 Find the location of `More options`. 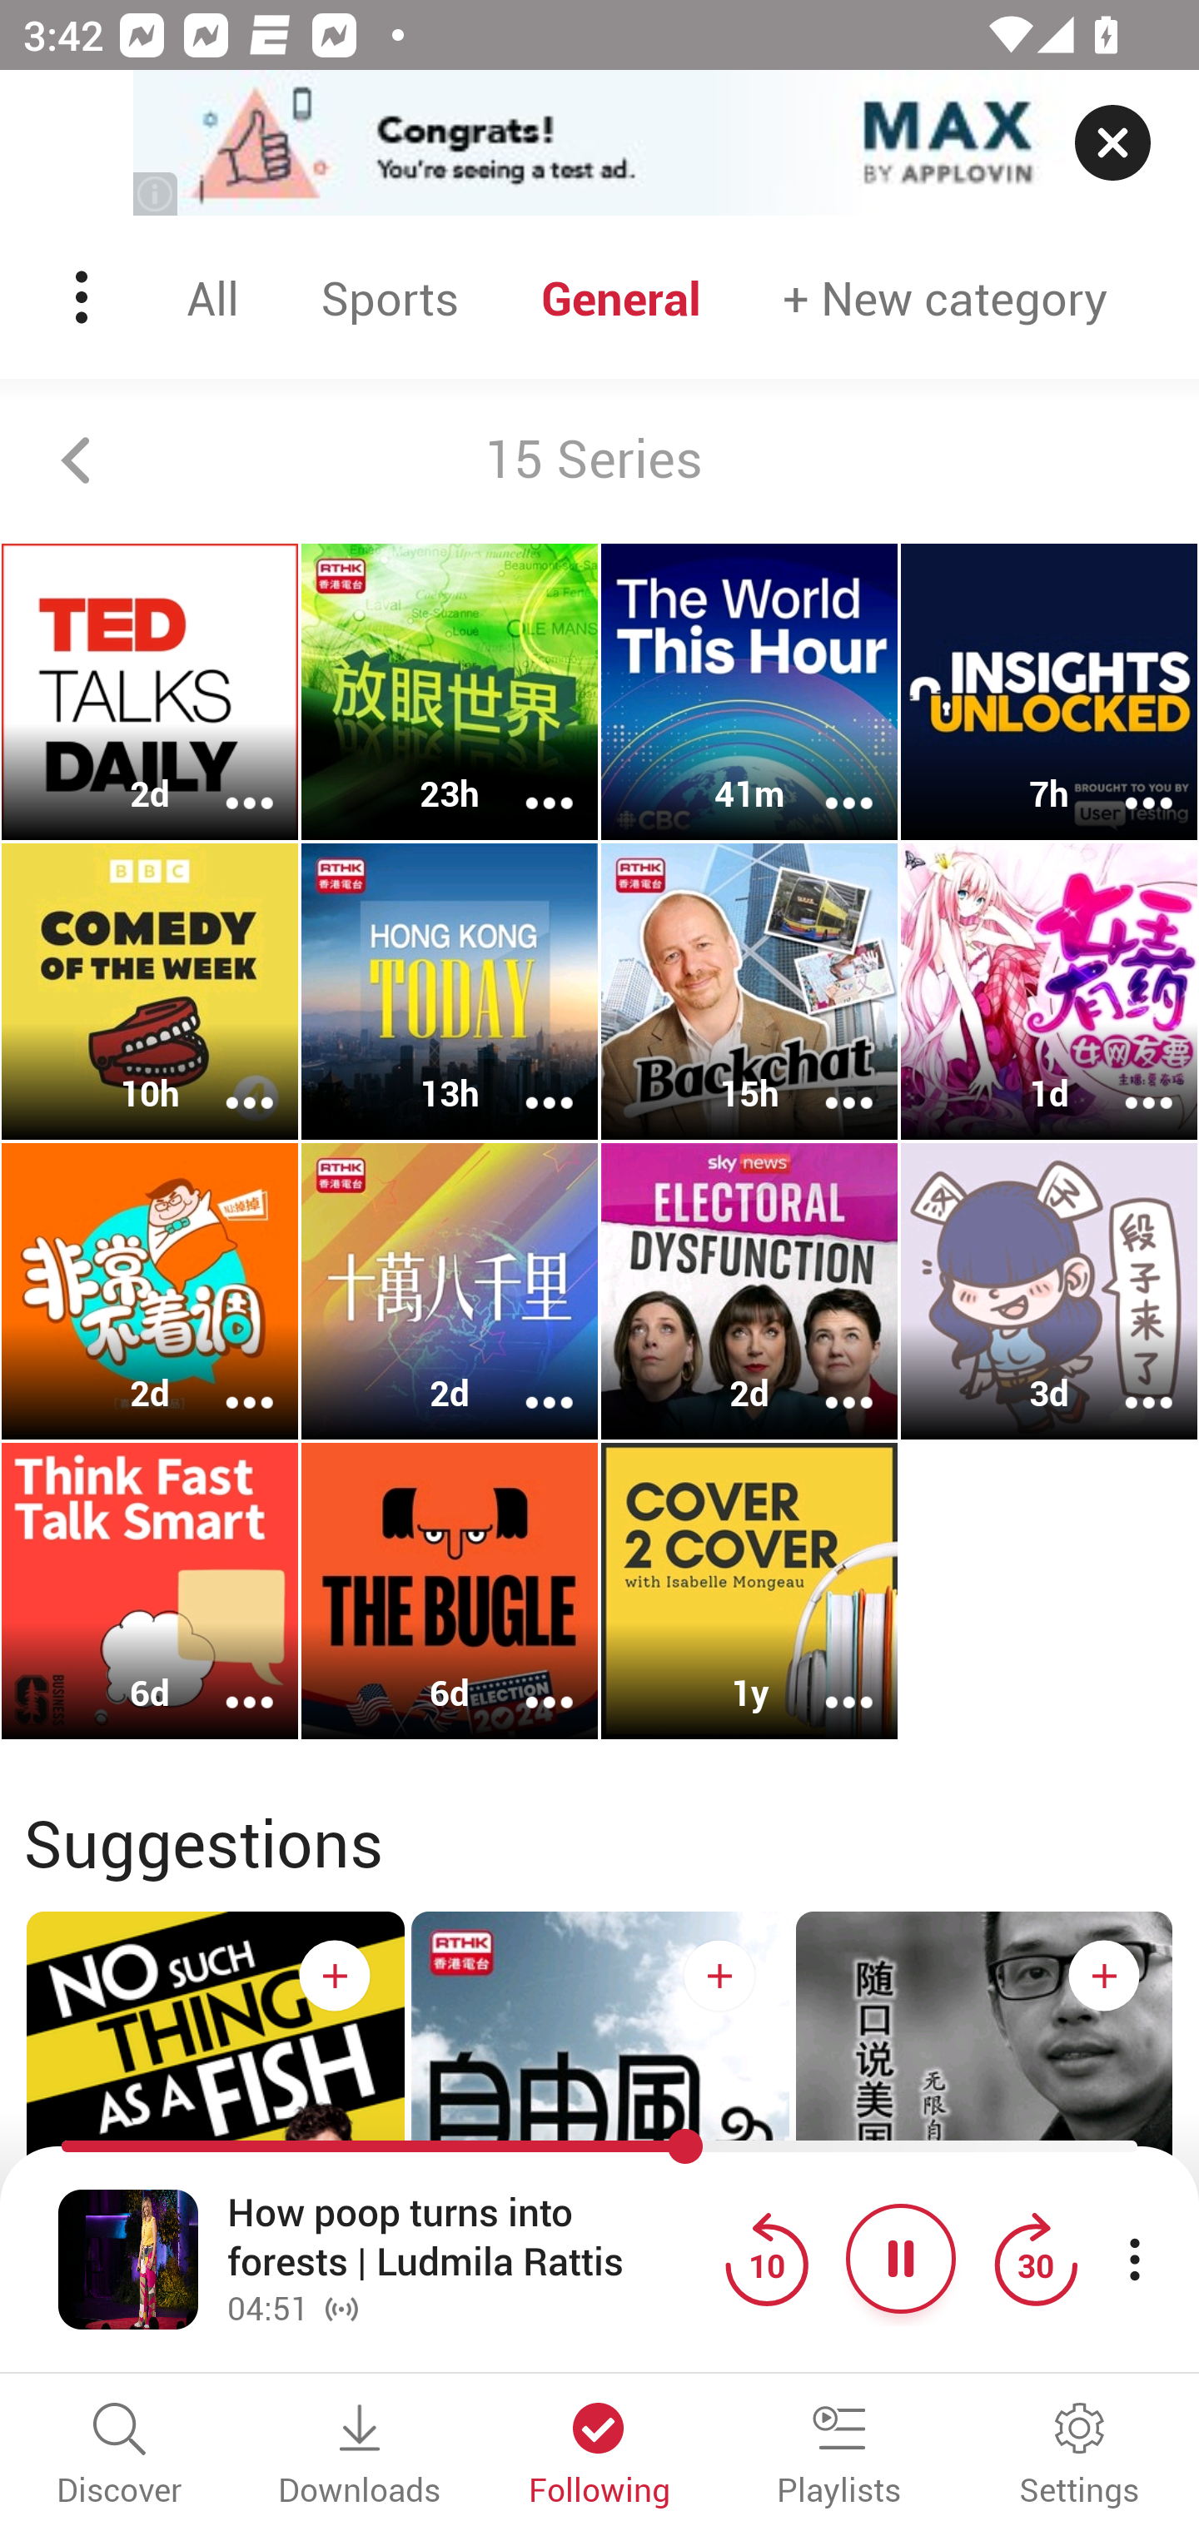

More options is located at coordinates (528, 1081).